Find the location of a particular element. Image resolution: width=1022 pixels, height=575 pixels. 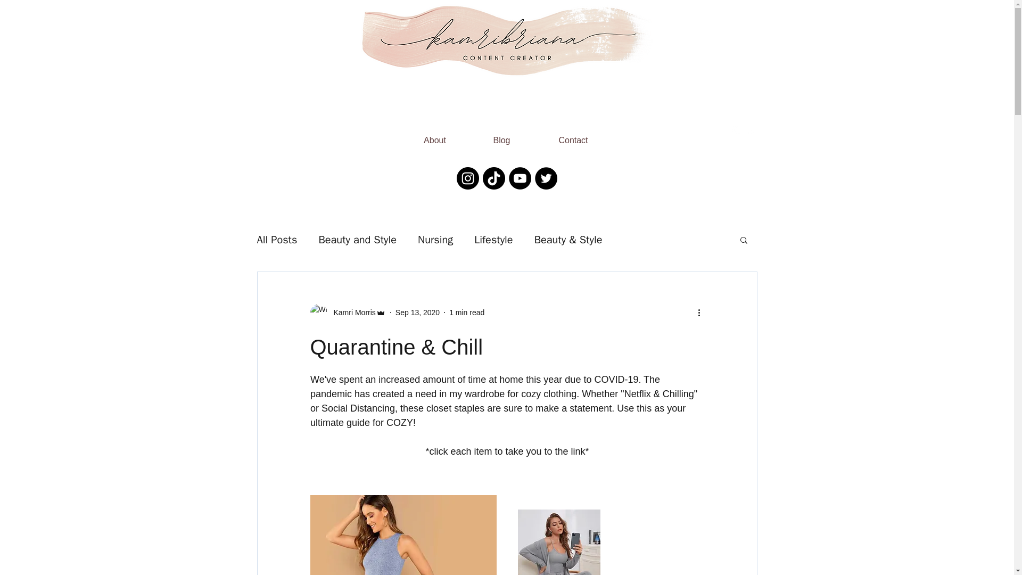

Beauty and Style is located at coordinates (357, 240).